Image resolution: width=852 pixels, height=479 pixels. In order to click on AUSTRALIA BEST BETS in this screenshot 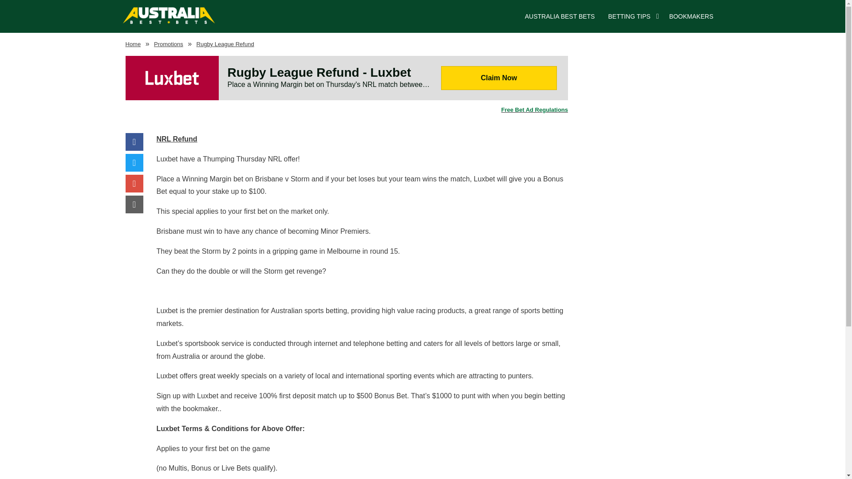, I will do `click(560, 16)`.